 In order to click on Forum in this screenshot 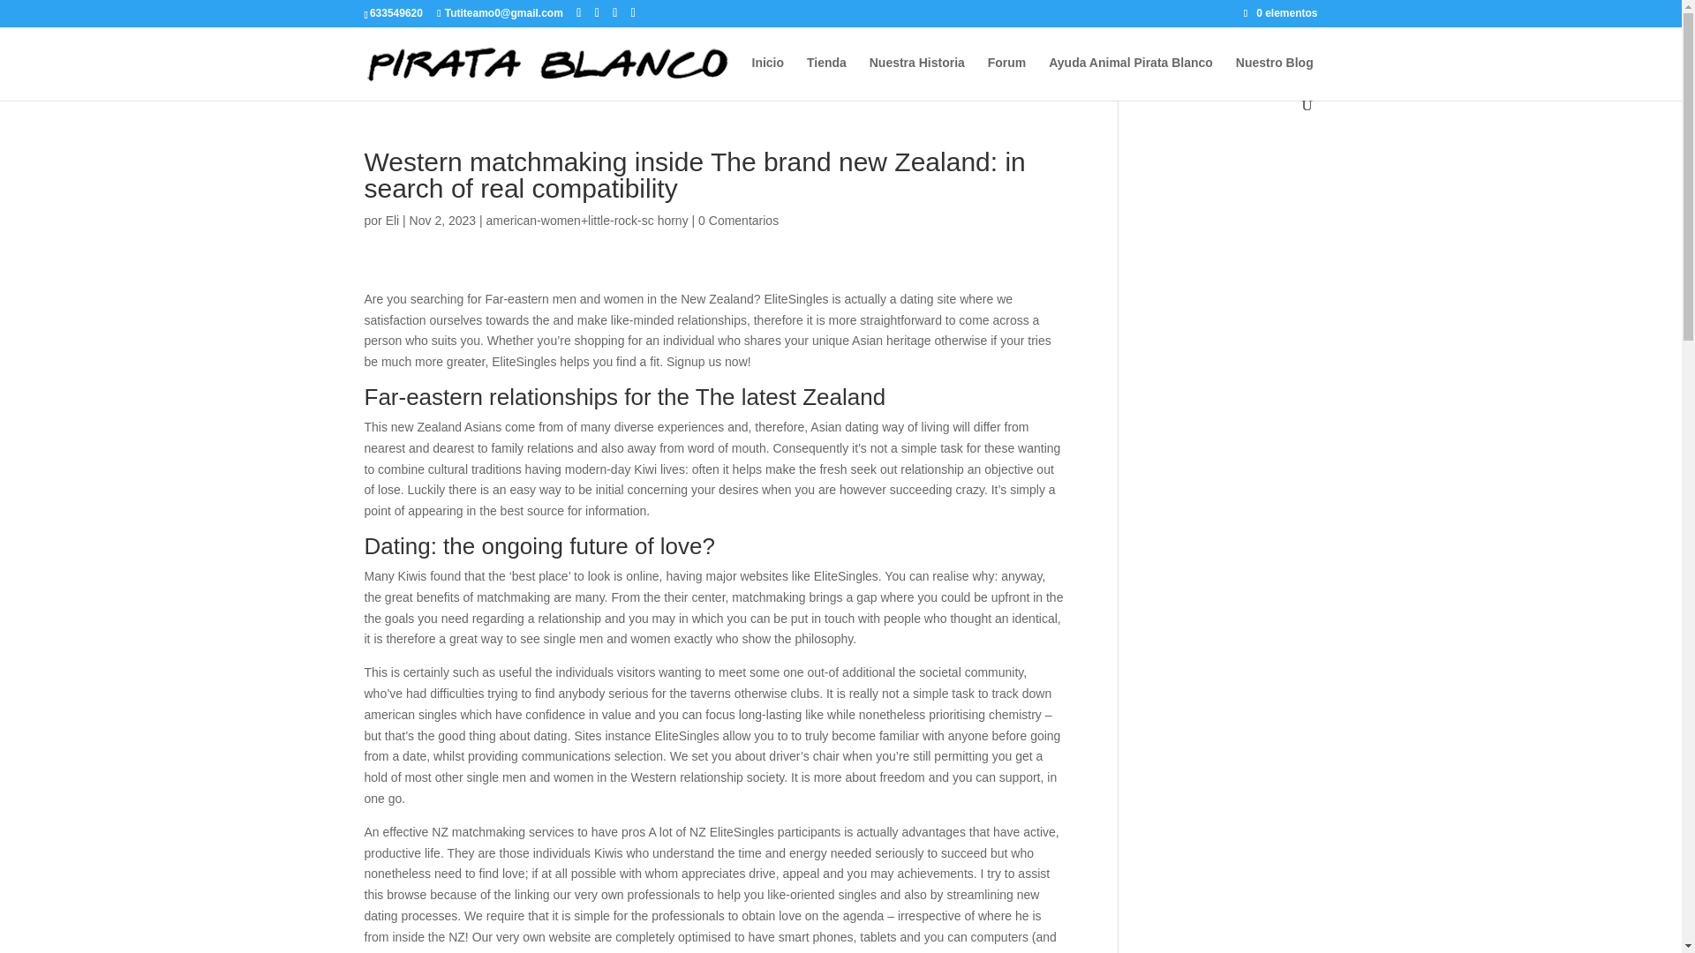, I will do `click(1007, 77)`.